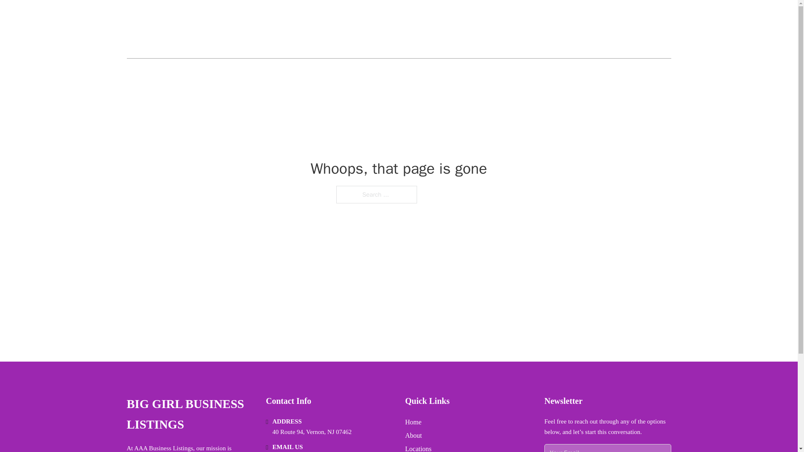 The image size is (804, 452). Describe the element at coordinates (413, 422) in the screenshot. I see `Home` at that location.